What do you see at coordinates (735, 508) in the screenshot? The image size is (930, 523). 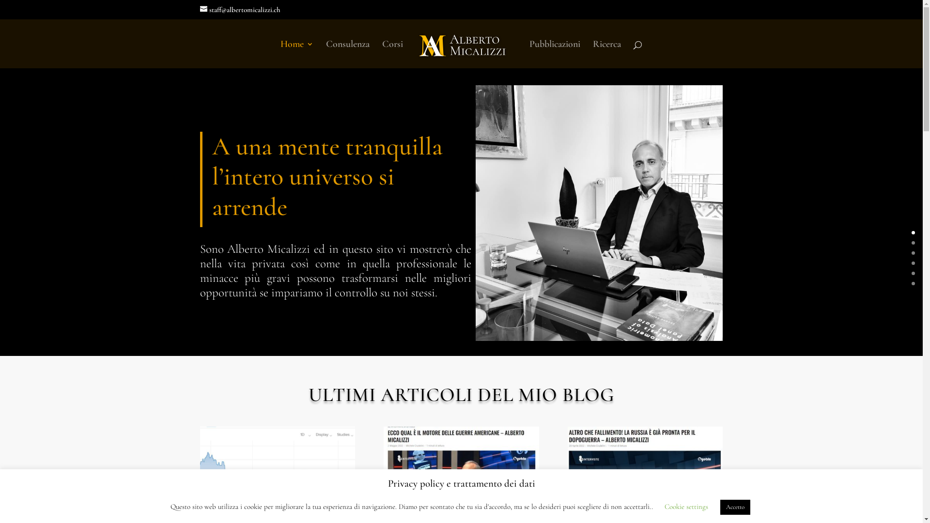 I see `Accetto` at bounding box center [735, 508].